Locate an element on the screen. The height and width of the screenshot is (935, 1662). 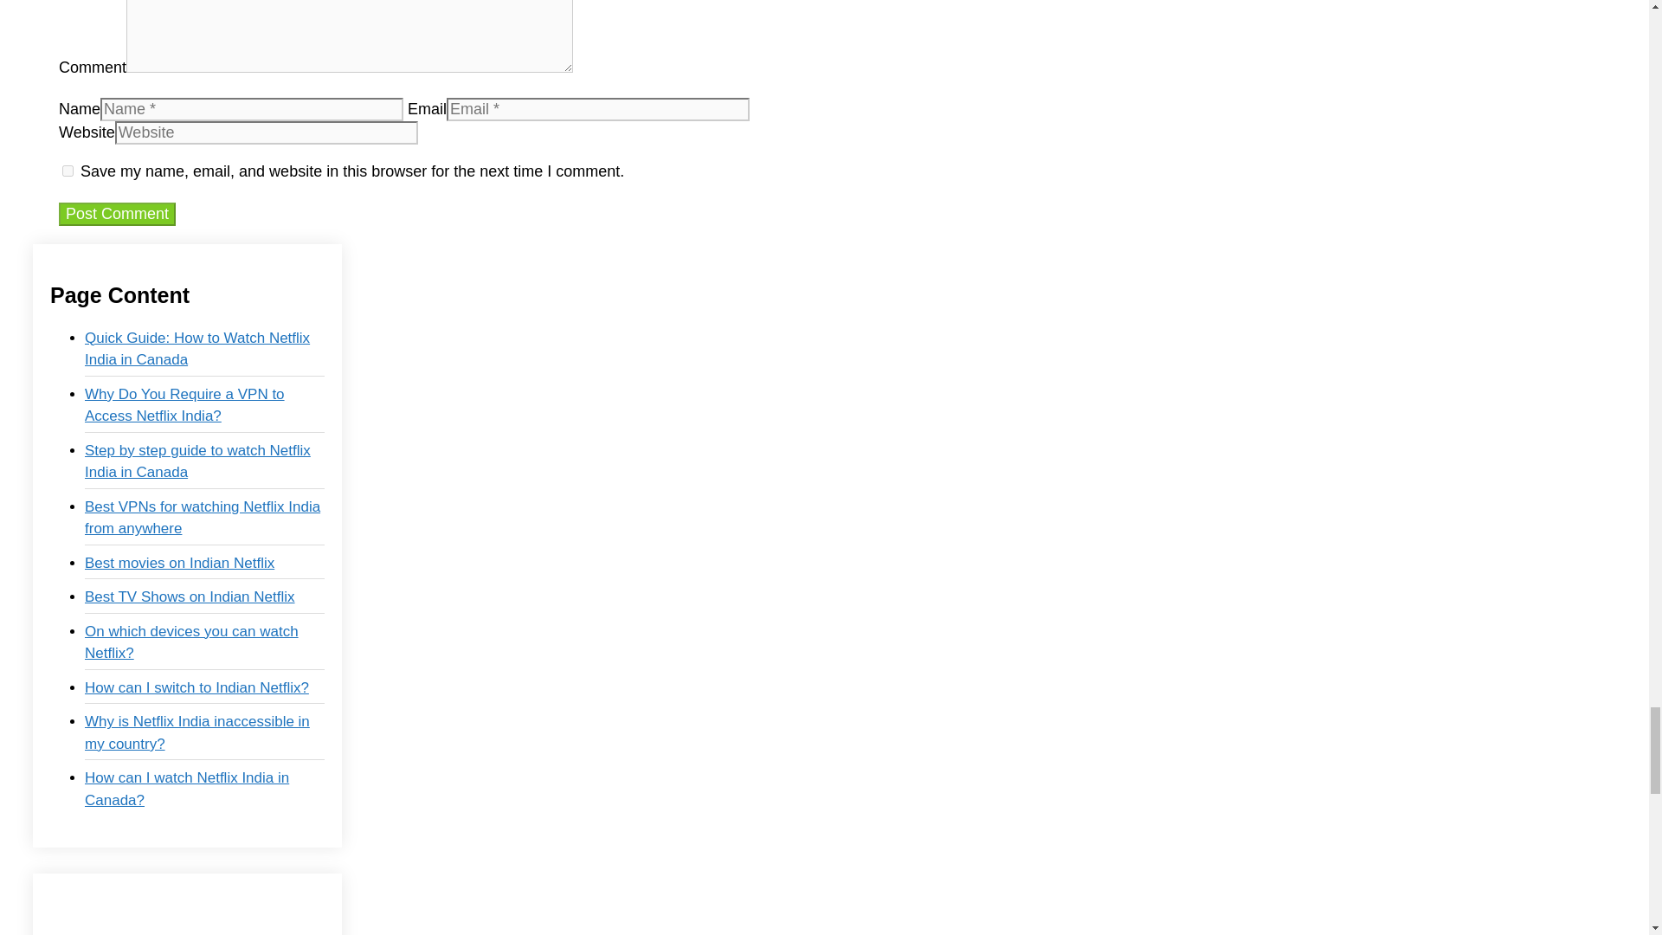
Best TV Shows on Indian Netflix is located at coordinates (190, 596).